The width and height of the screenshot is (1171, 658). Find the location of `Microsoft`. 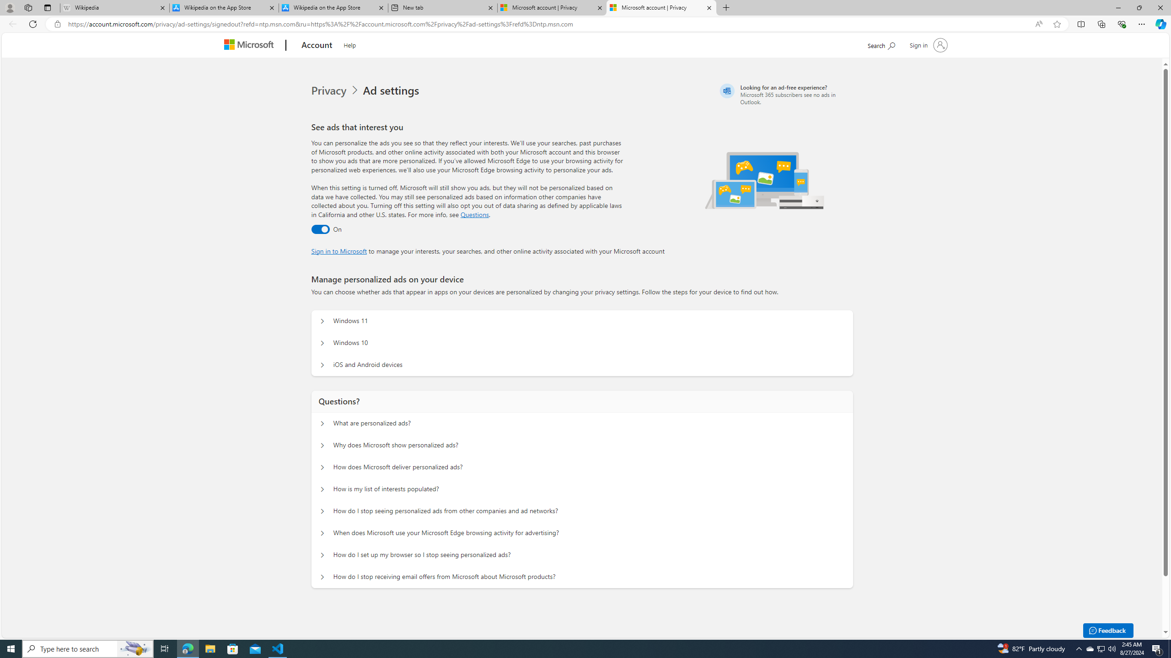

Microsoft is located at coordinates (251, 46).